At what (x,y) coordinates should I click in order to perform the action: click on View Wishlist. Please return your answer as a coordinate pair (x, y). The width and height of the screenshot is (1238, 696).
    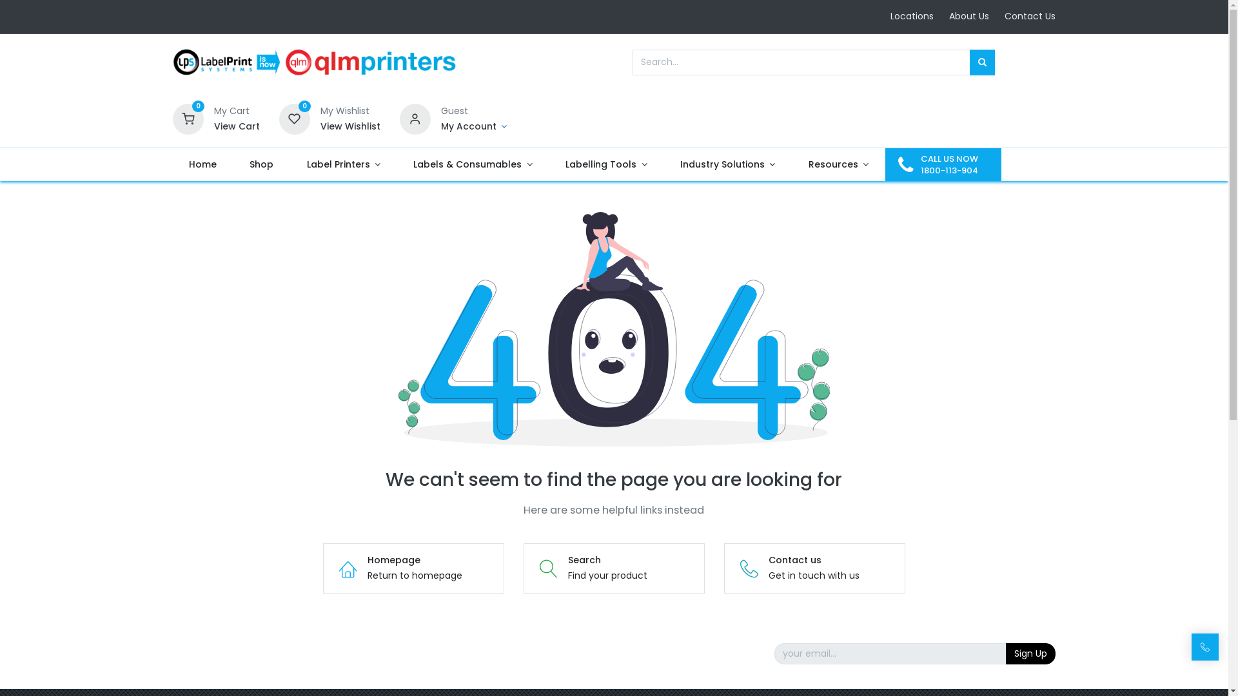
    Looking at the image, I should click on (351, 126).